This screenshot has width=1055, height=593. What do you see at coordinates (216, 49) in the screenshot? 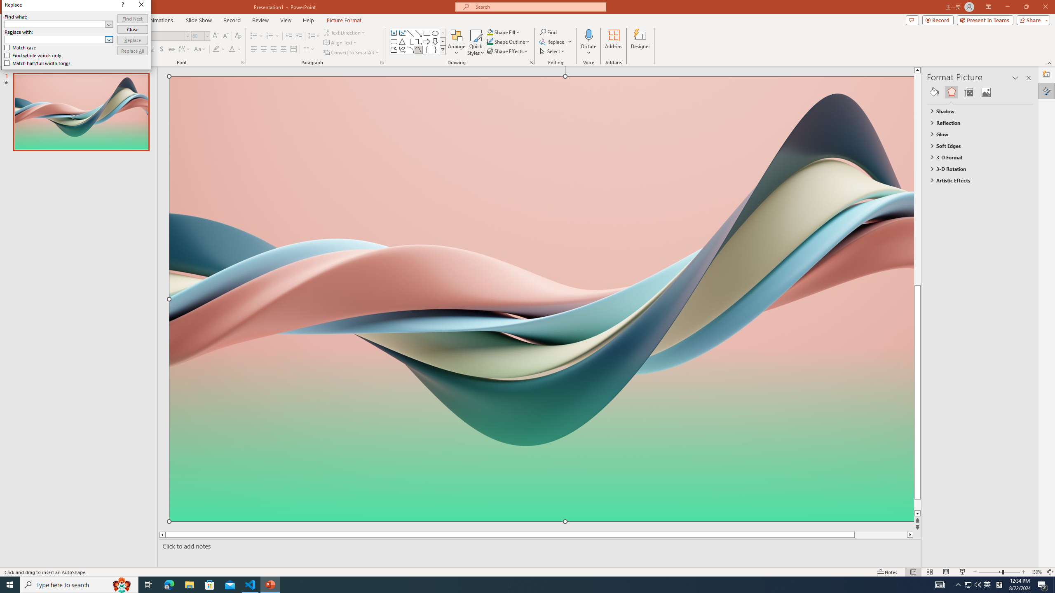
I see `Text Highlight Color Yellow` at bounding box center [216, 49].